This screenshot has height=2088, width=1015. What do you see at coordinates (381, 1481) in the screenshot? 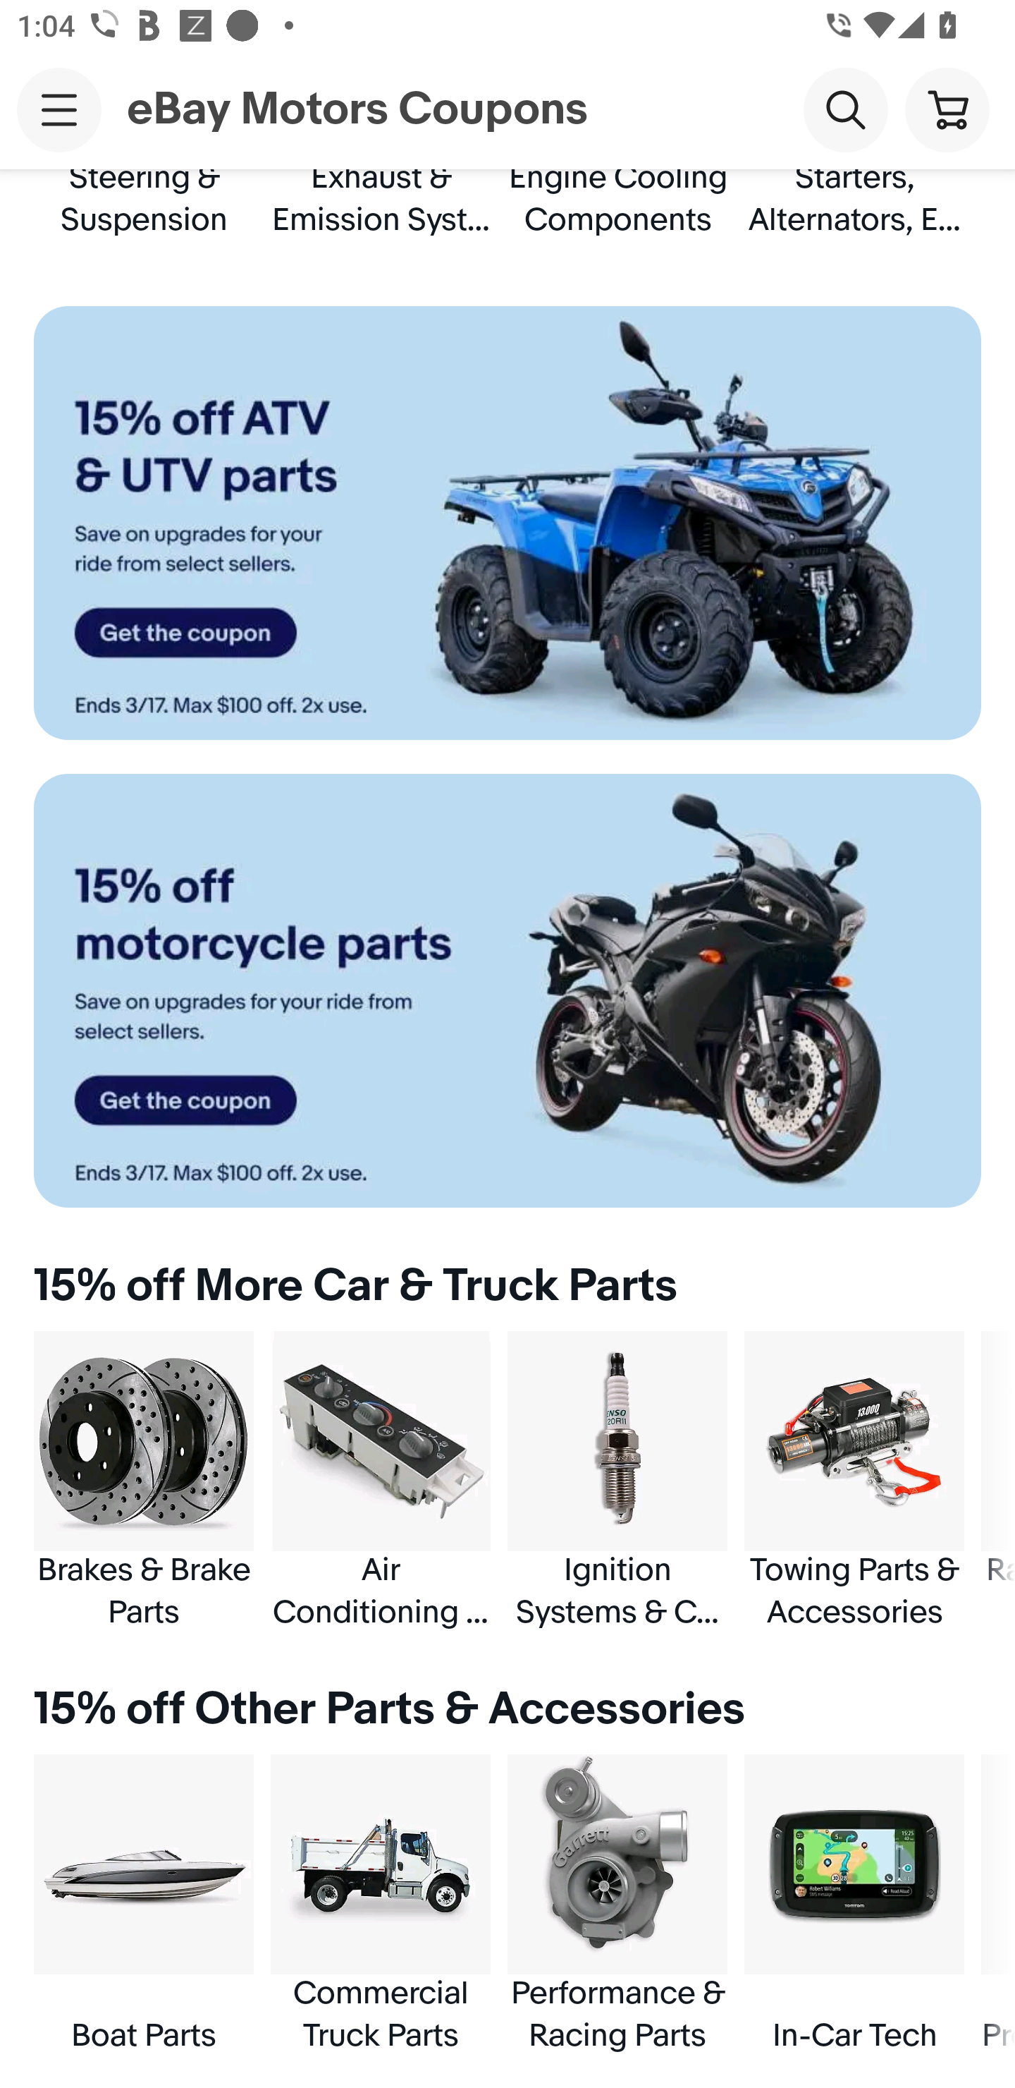
I see `Air Conditioning & Heating` at bounding box center [381, 1481].